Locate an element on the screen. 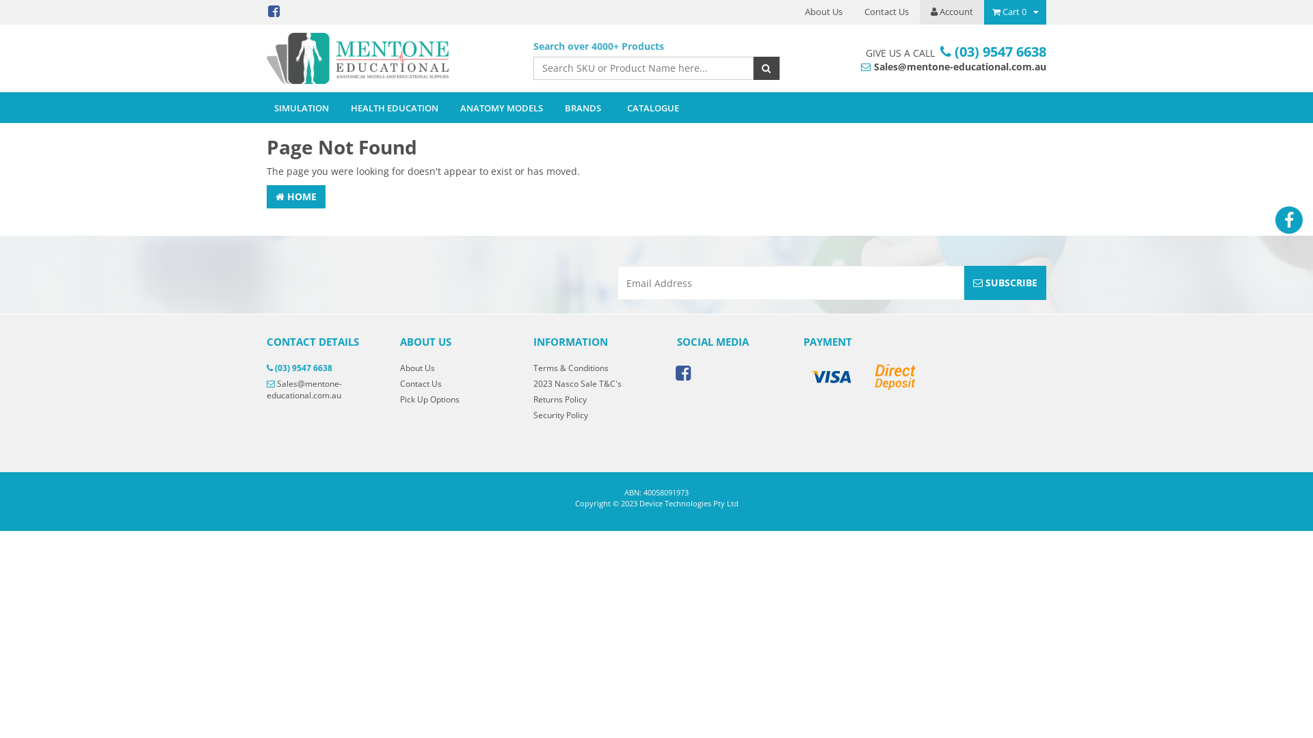 The height and width of the screenshot is (738, 1313). HOME is located at coordinates (296, 197).